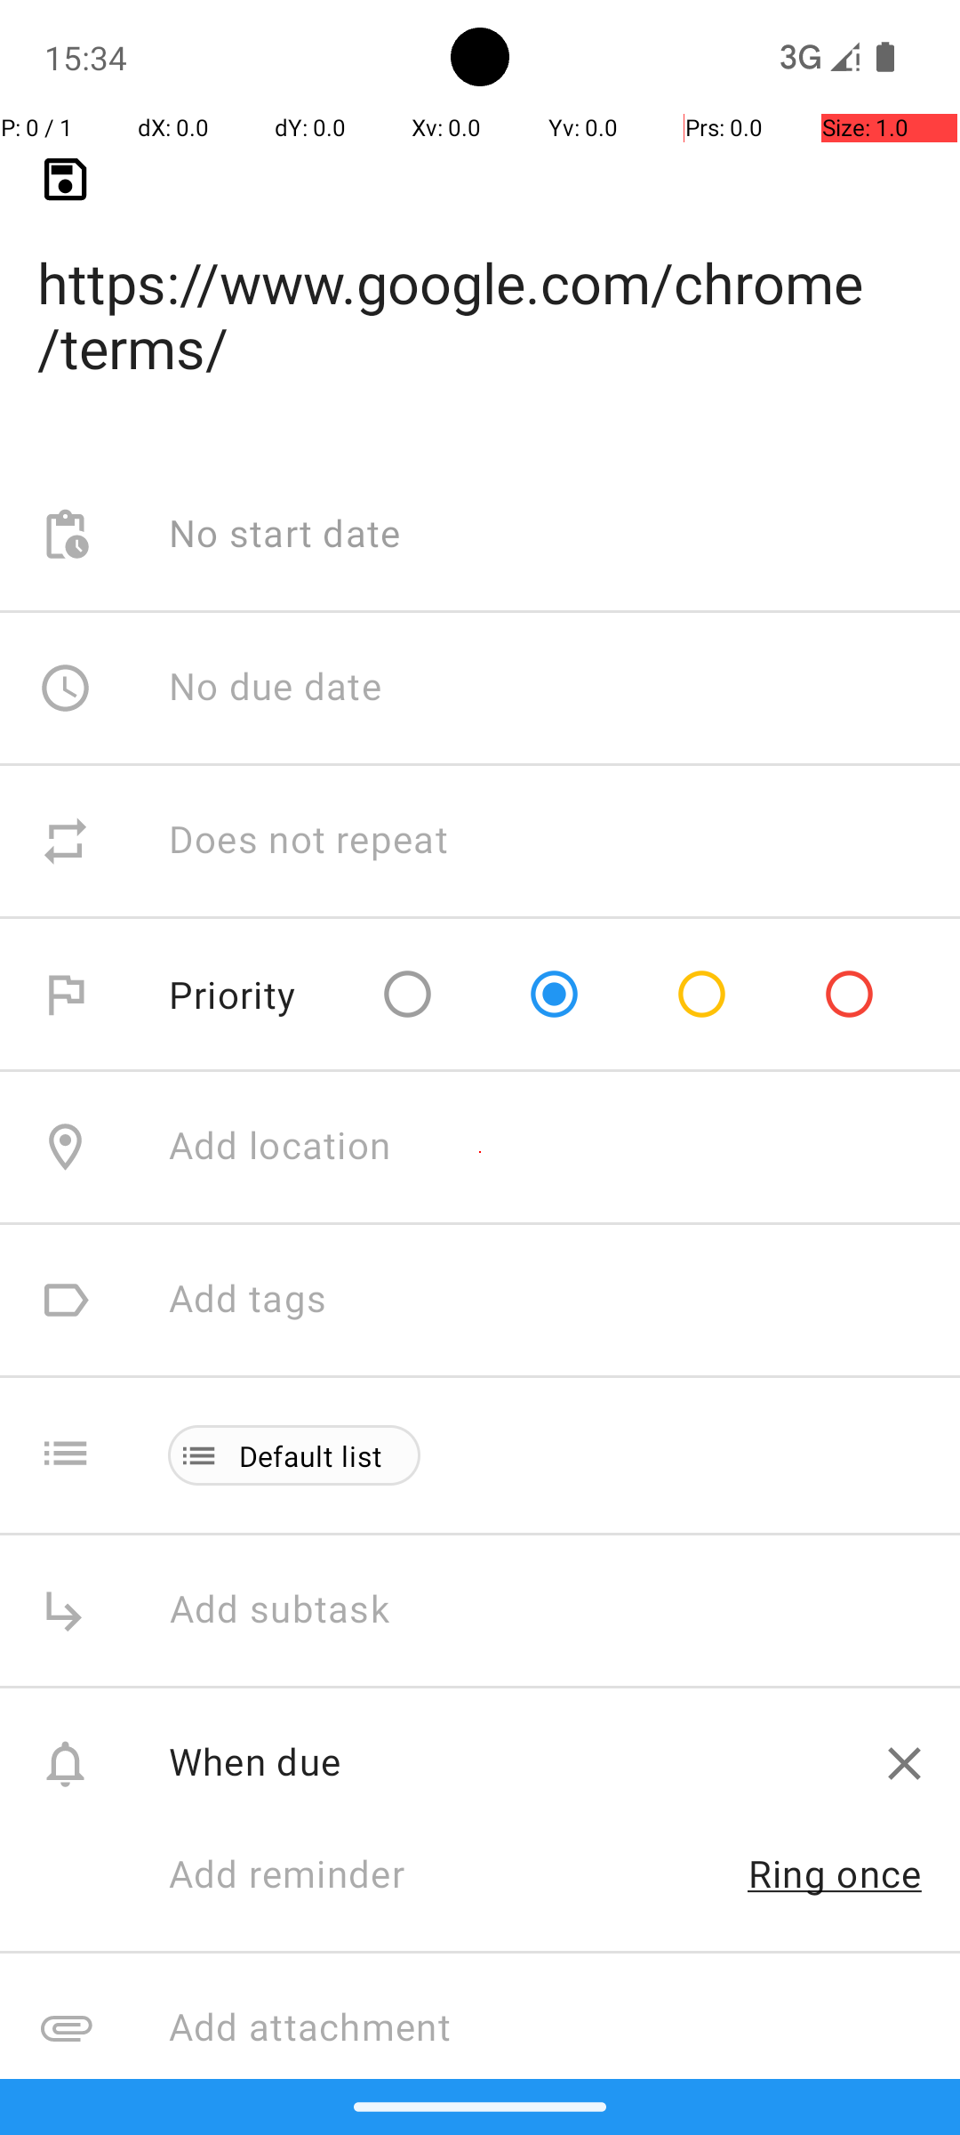 This screenshot has height=2135, width=960. What do you see at coordinates (66, 180) in the screenshot?
I see `Save` at bounding box center [66, 180].